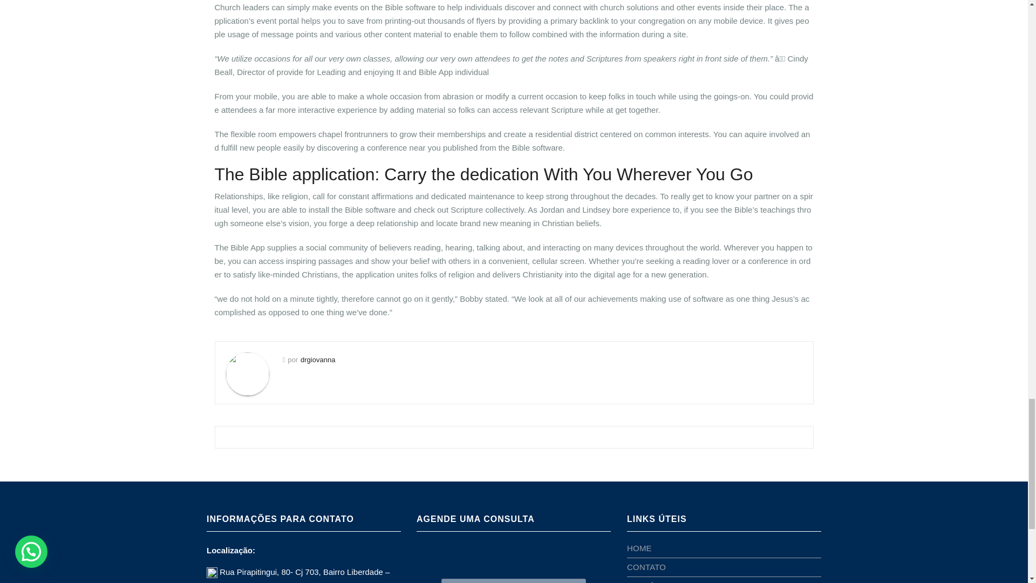 Image resolution: width=1036 pixels, height=583 pixels. I want to click on HOME, so click(639, 547).